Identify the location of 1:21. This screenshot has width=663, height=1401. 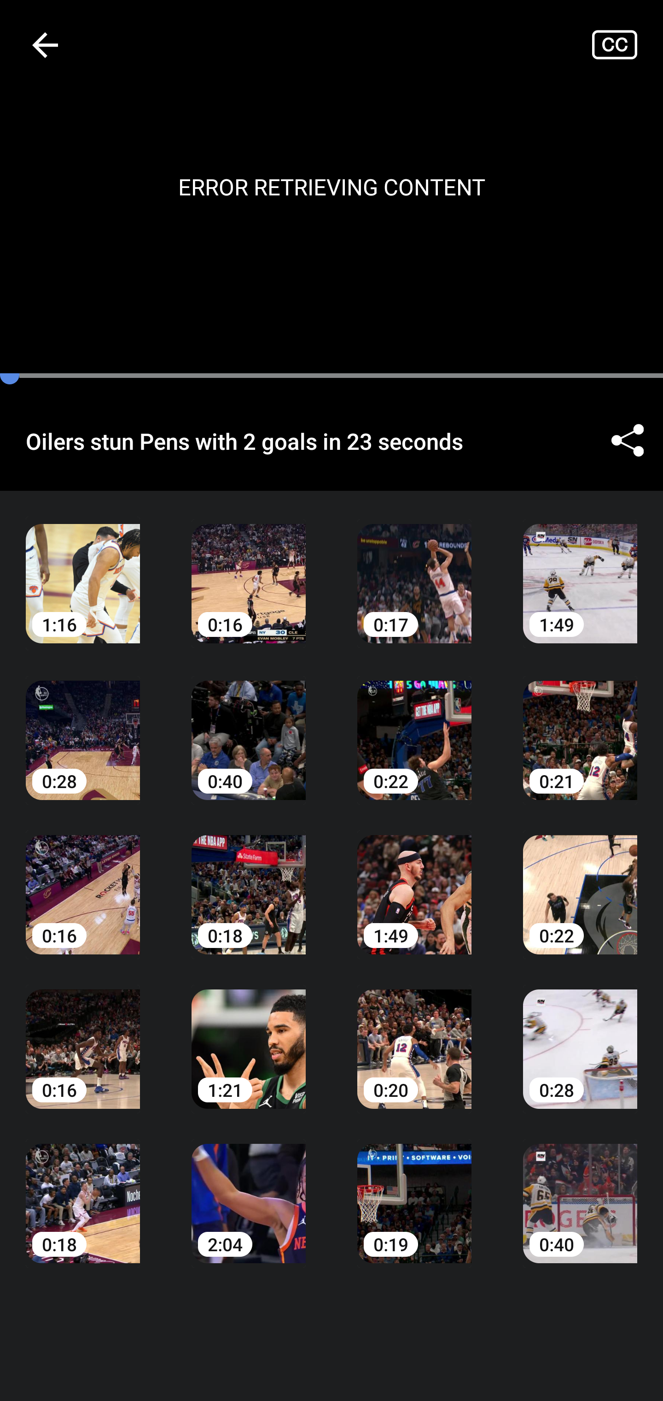
(249, 1036).